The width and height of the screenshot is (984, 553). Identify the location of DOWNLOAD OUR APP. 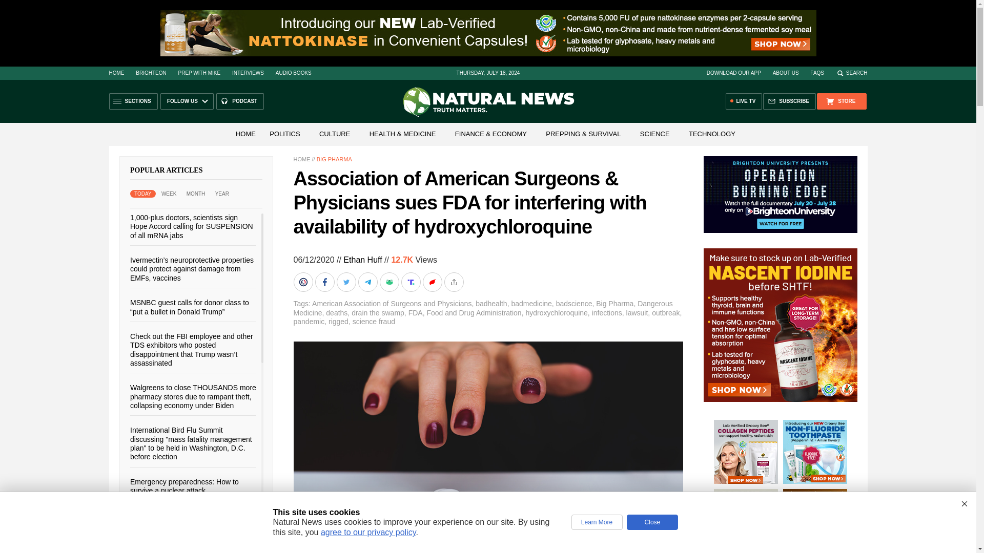
(733, 73).